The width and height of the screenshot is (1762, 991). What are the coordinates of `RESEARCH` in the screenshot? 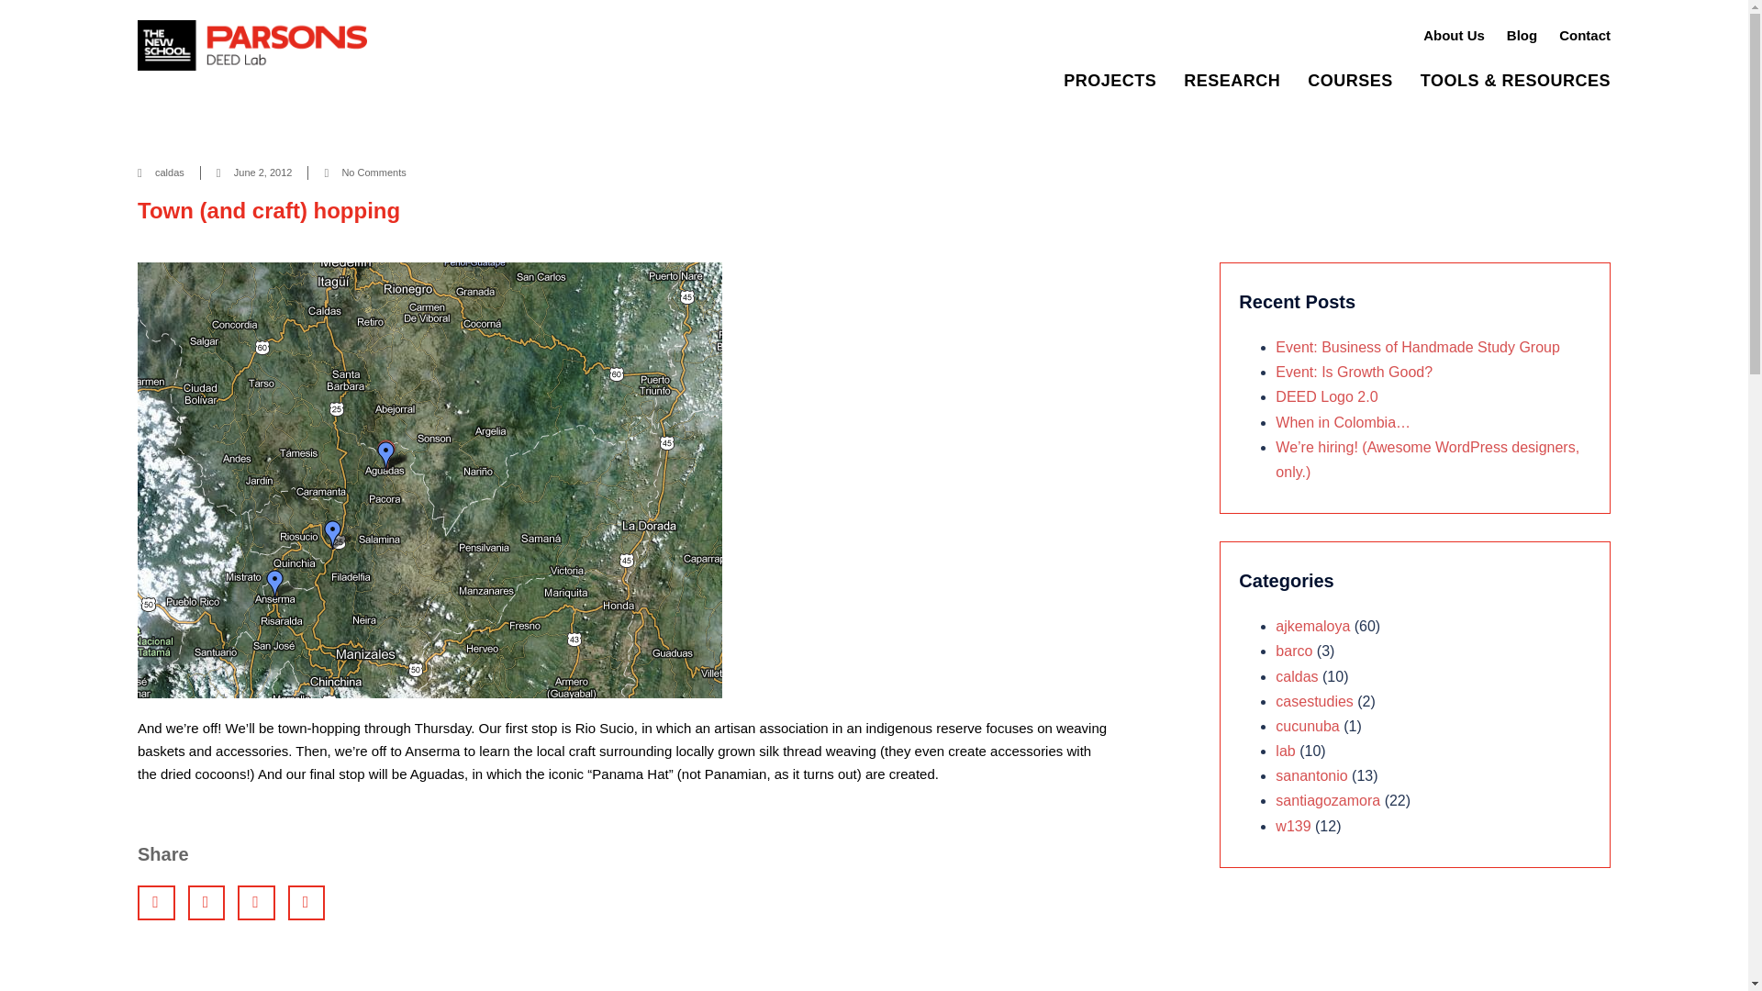 It's located at (1232, 81).